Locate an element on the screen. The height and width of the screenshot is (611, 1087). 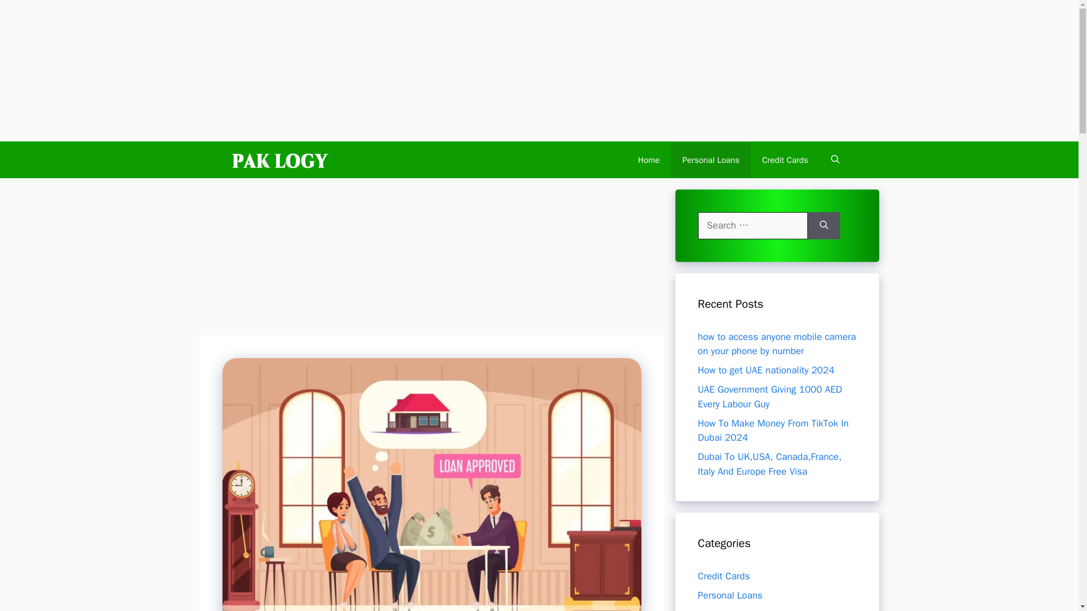
UAE Government Giving 1000 AED Every Labour Guy is located at coordinates (769, 397).